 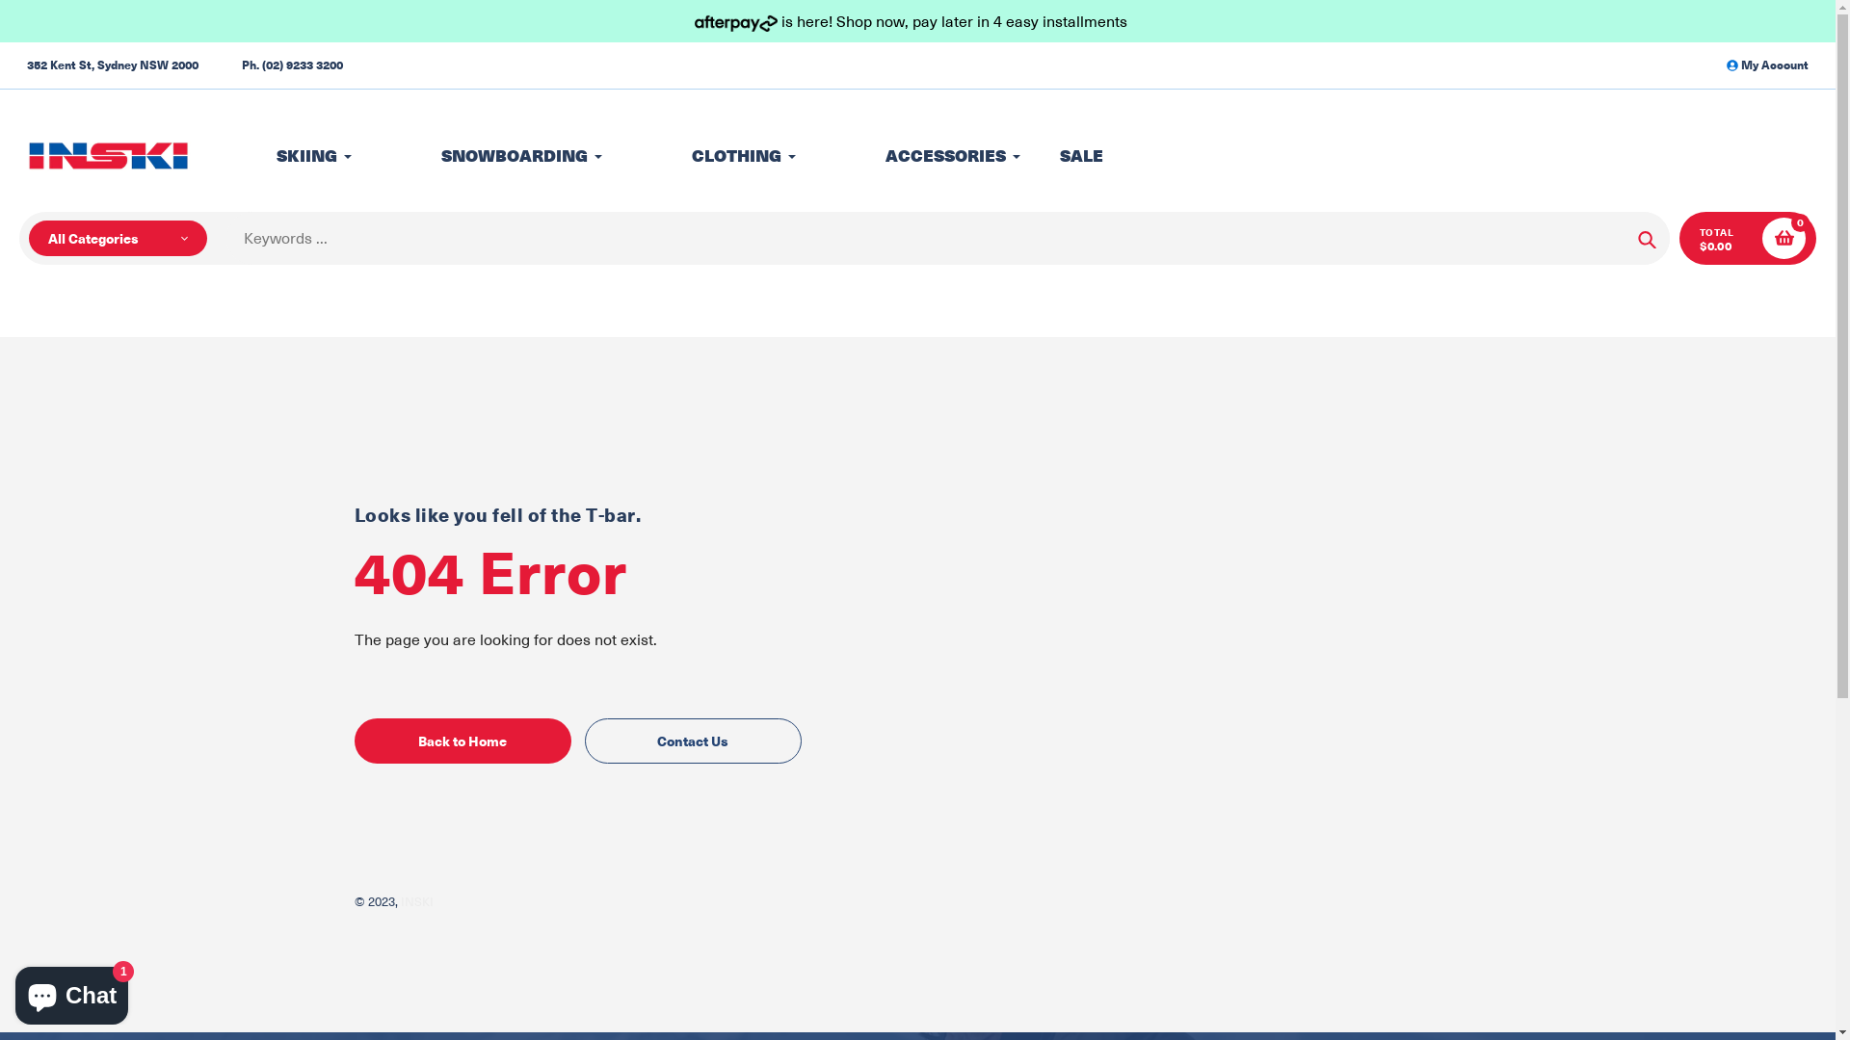 What do you see at coordinates (1081, 156) in the screenshot?
I see `SALE` at bounding box center [1081, 156].